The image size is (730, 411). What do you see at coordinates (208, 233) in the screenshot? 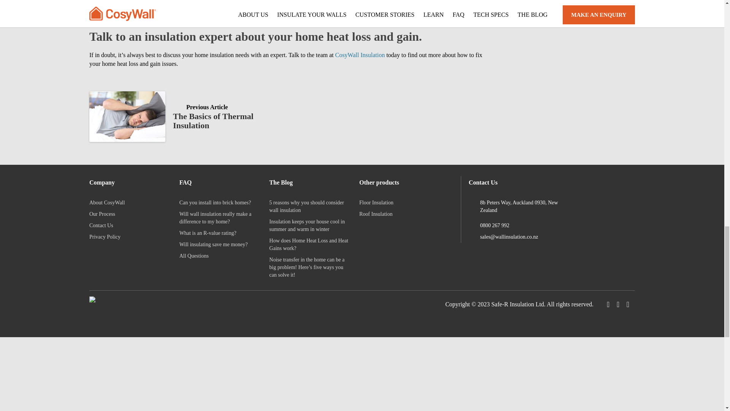
I see `Privacy Policy` at bounding box center [208, 233].